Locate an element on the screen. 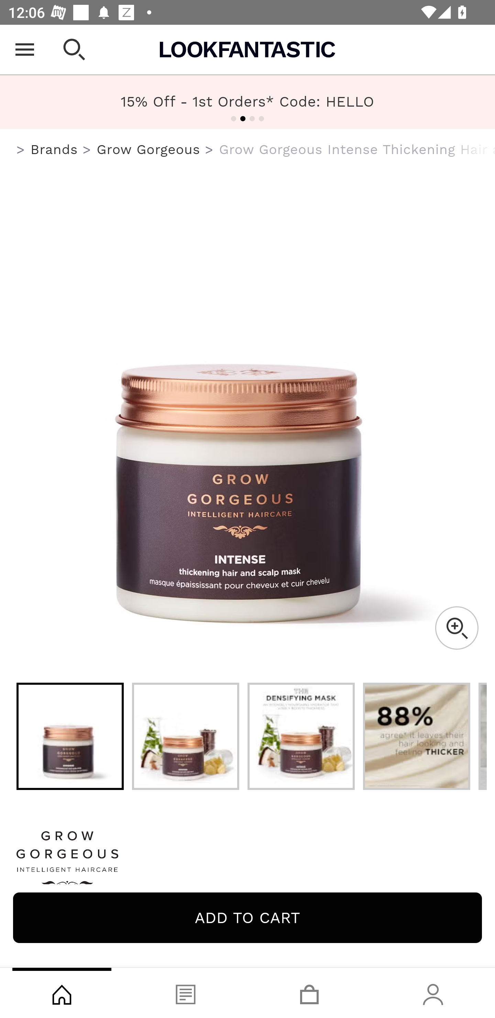 The width and height of the screenshot is (495, 1018). us.lookfantastic is located at coordinates (21, 150).